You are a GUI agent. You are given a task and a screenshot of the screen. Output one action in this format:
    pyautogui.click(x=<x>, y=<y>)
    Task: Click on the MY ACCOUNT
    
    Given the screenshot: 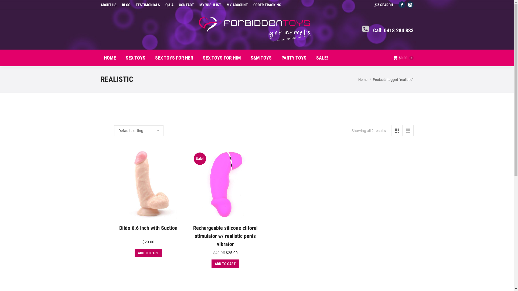 What is the action you would take?
    pyautogui.click(x=237, y=5)
    